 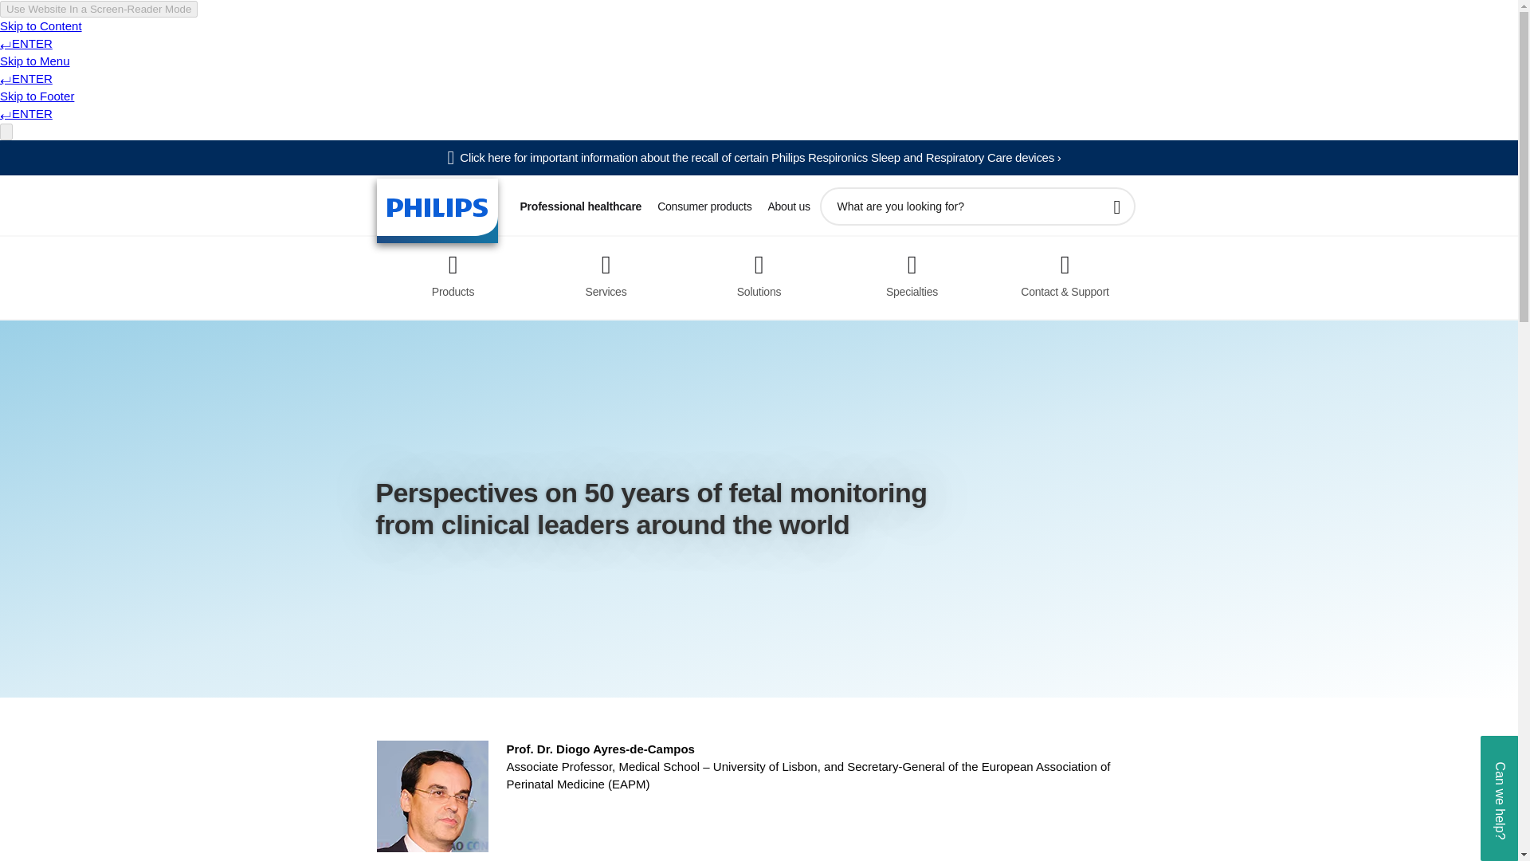 What do you see at coordinates (606, 270) in the screenshot?
I see `Services` at bounding box center [606, 270].